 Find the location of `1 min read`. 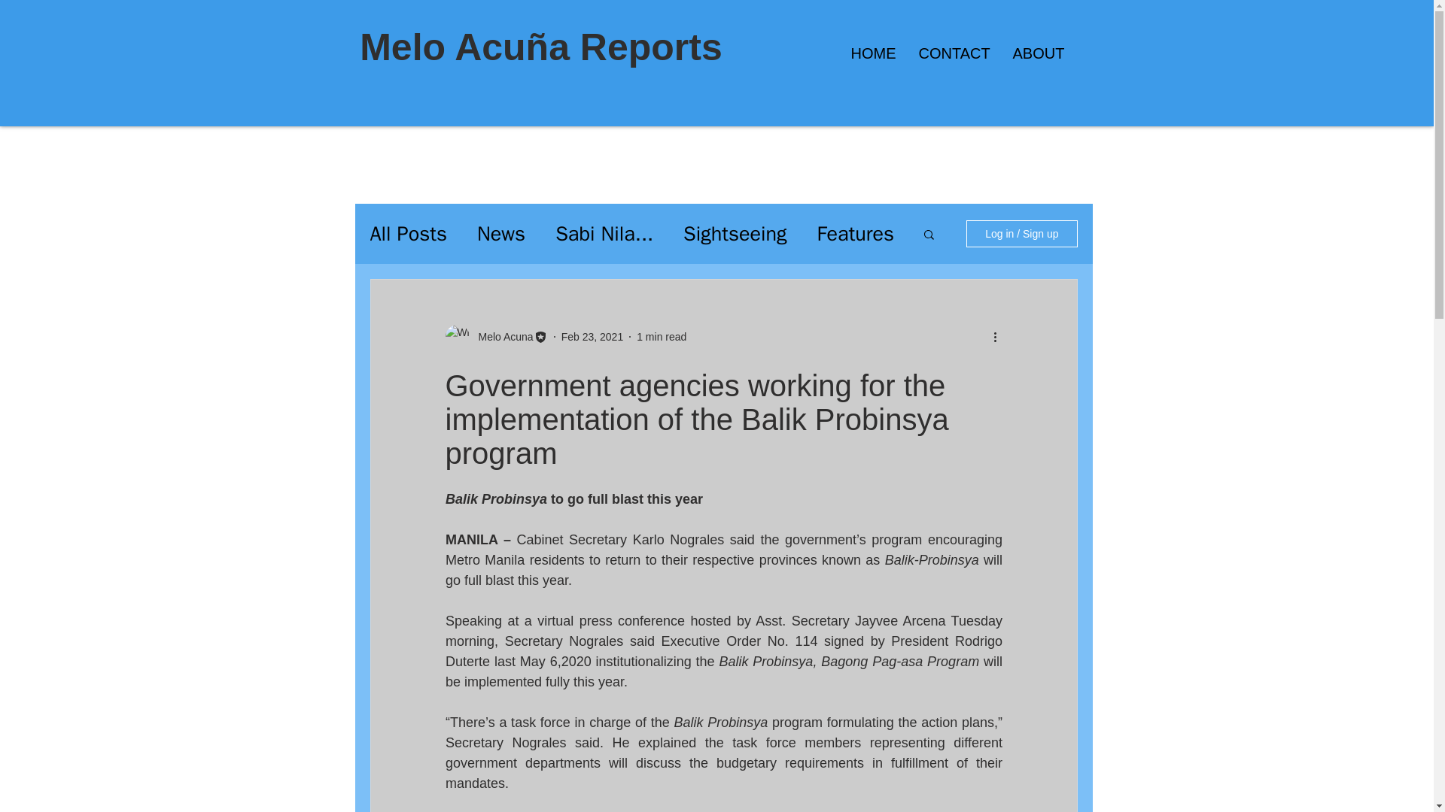

1 min read is located at coordinates (662, 336).